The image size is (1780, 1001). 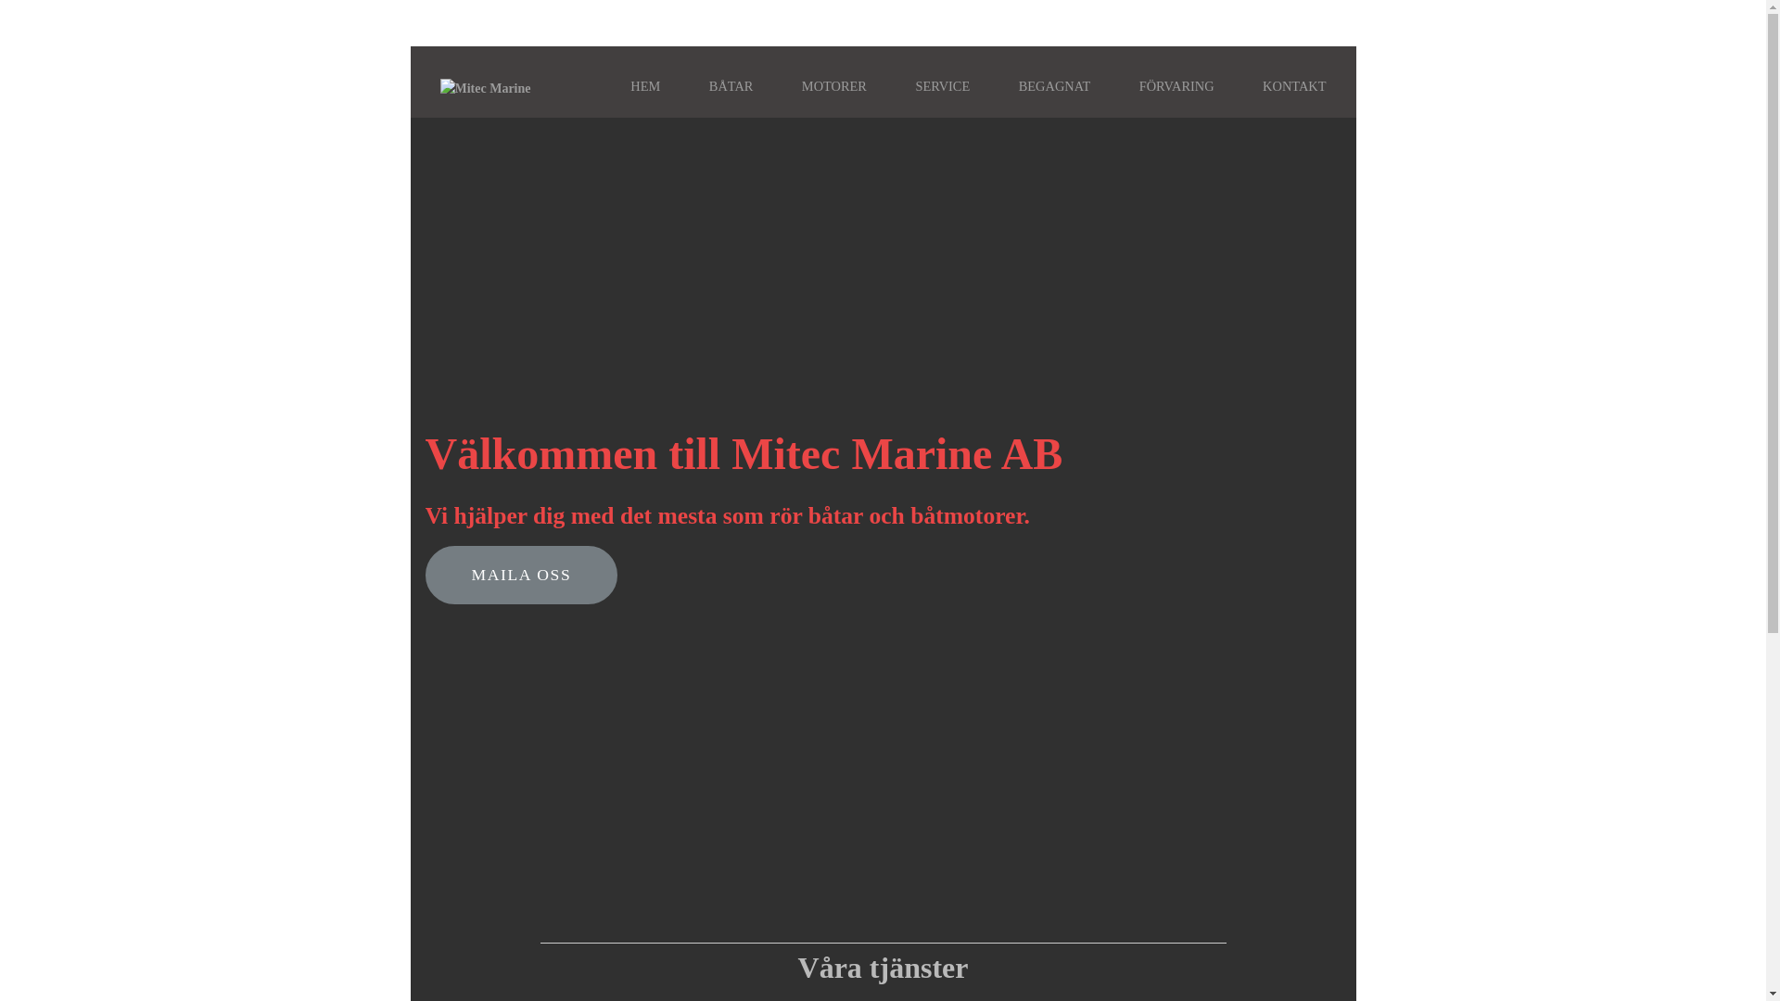 I want to click on HEM, so click(x=645, y=86).